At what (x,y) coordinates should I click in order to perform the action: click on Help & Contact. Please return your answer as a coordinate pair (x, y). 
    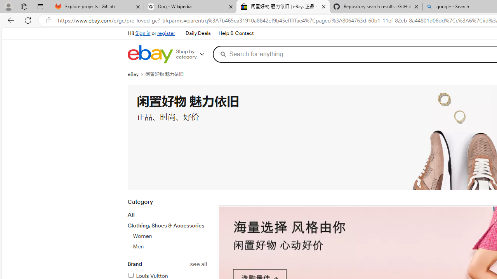
    Looking at the image, I should click on (236, 33).